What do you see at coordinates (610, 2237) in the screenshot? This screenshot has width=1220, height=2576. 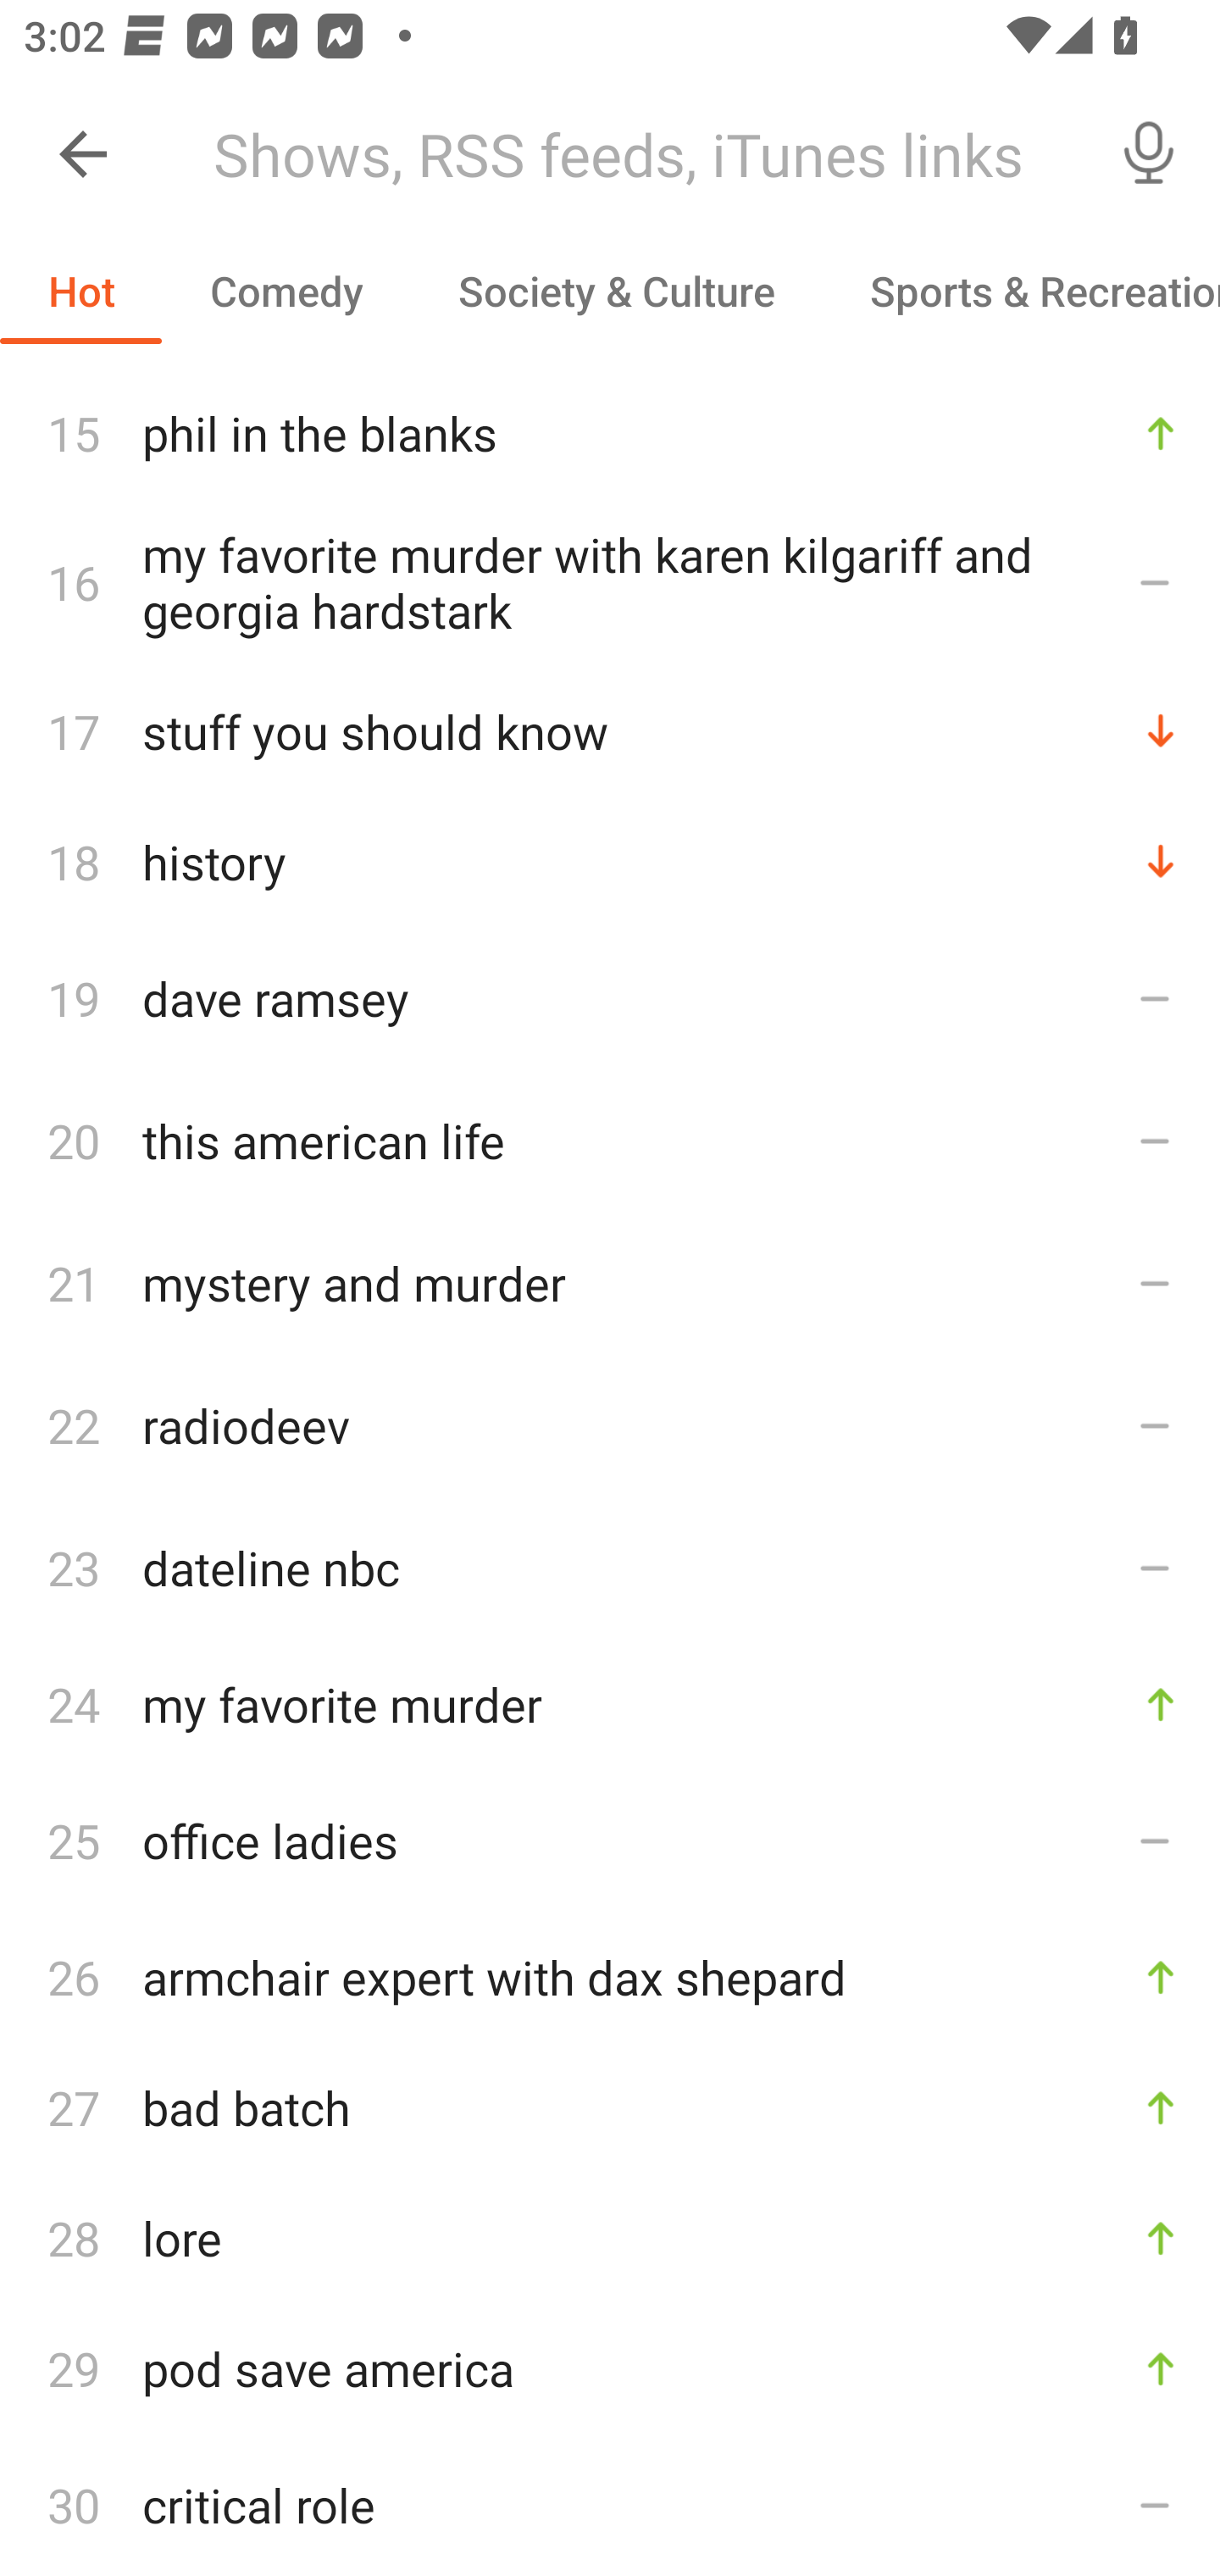 I see `28 lore` at bounding box center [610, 2237].